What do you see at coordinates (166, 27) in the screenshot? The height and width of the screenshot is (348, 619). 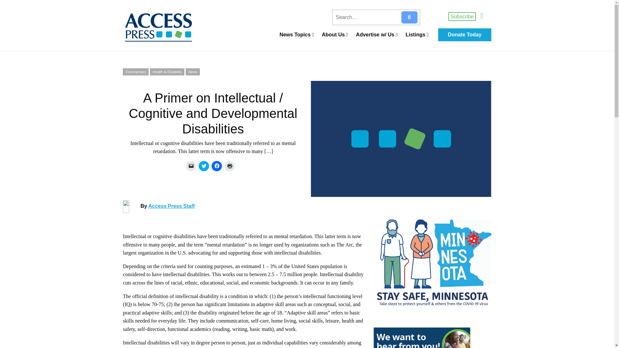 I see `Access Press` at bounding box center [166, 27].